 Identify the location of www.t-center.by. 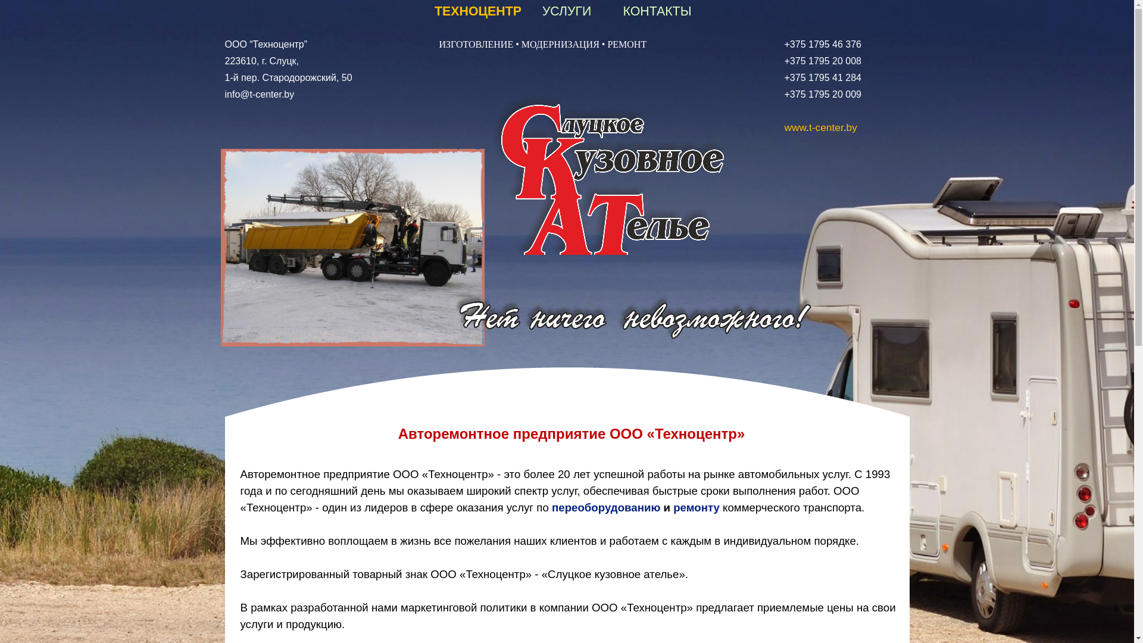
(821, 127).